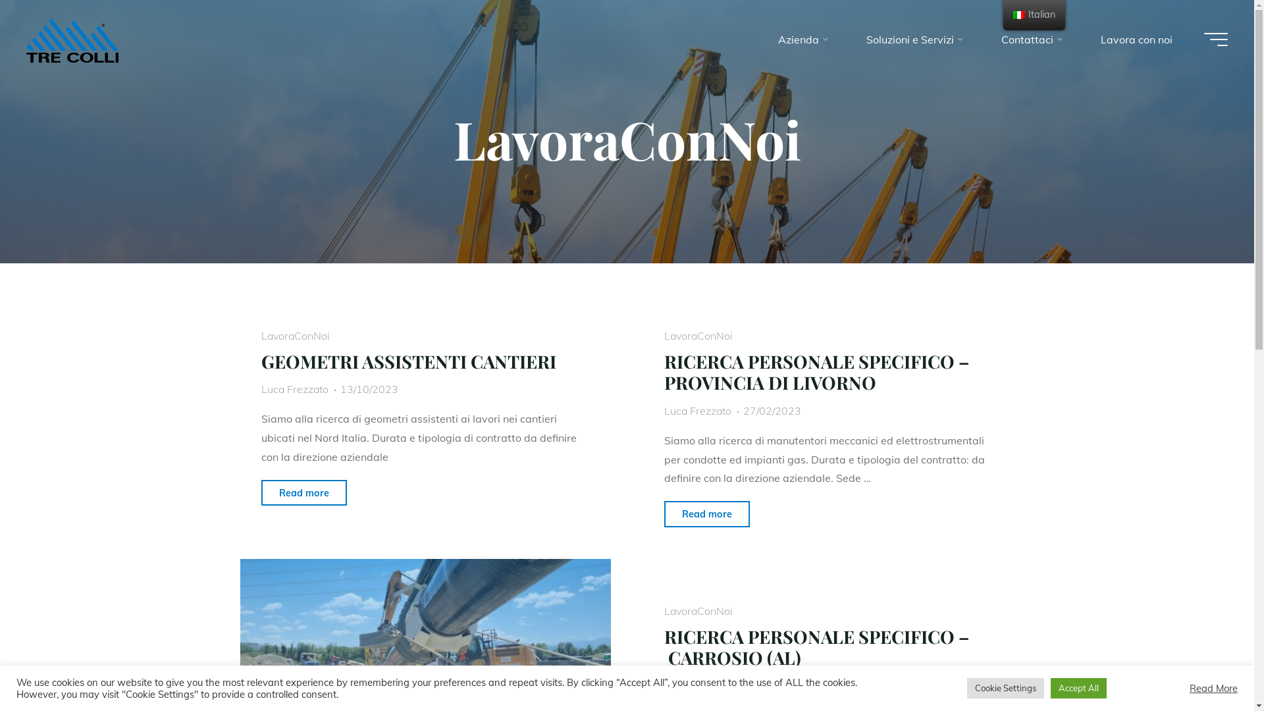 This screenshot has height=711, width=1264. I want to click on Accept All, so click(1078, 689).